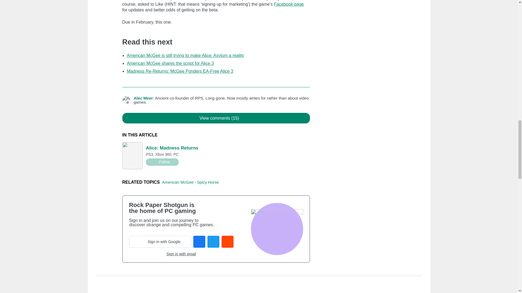 The width and height of the screenshot is (522, 293). What do you see at coordinates (289, 4) in the screenshot?
I see `Facebook page` at bounding box center [289, 4].